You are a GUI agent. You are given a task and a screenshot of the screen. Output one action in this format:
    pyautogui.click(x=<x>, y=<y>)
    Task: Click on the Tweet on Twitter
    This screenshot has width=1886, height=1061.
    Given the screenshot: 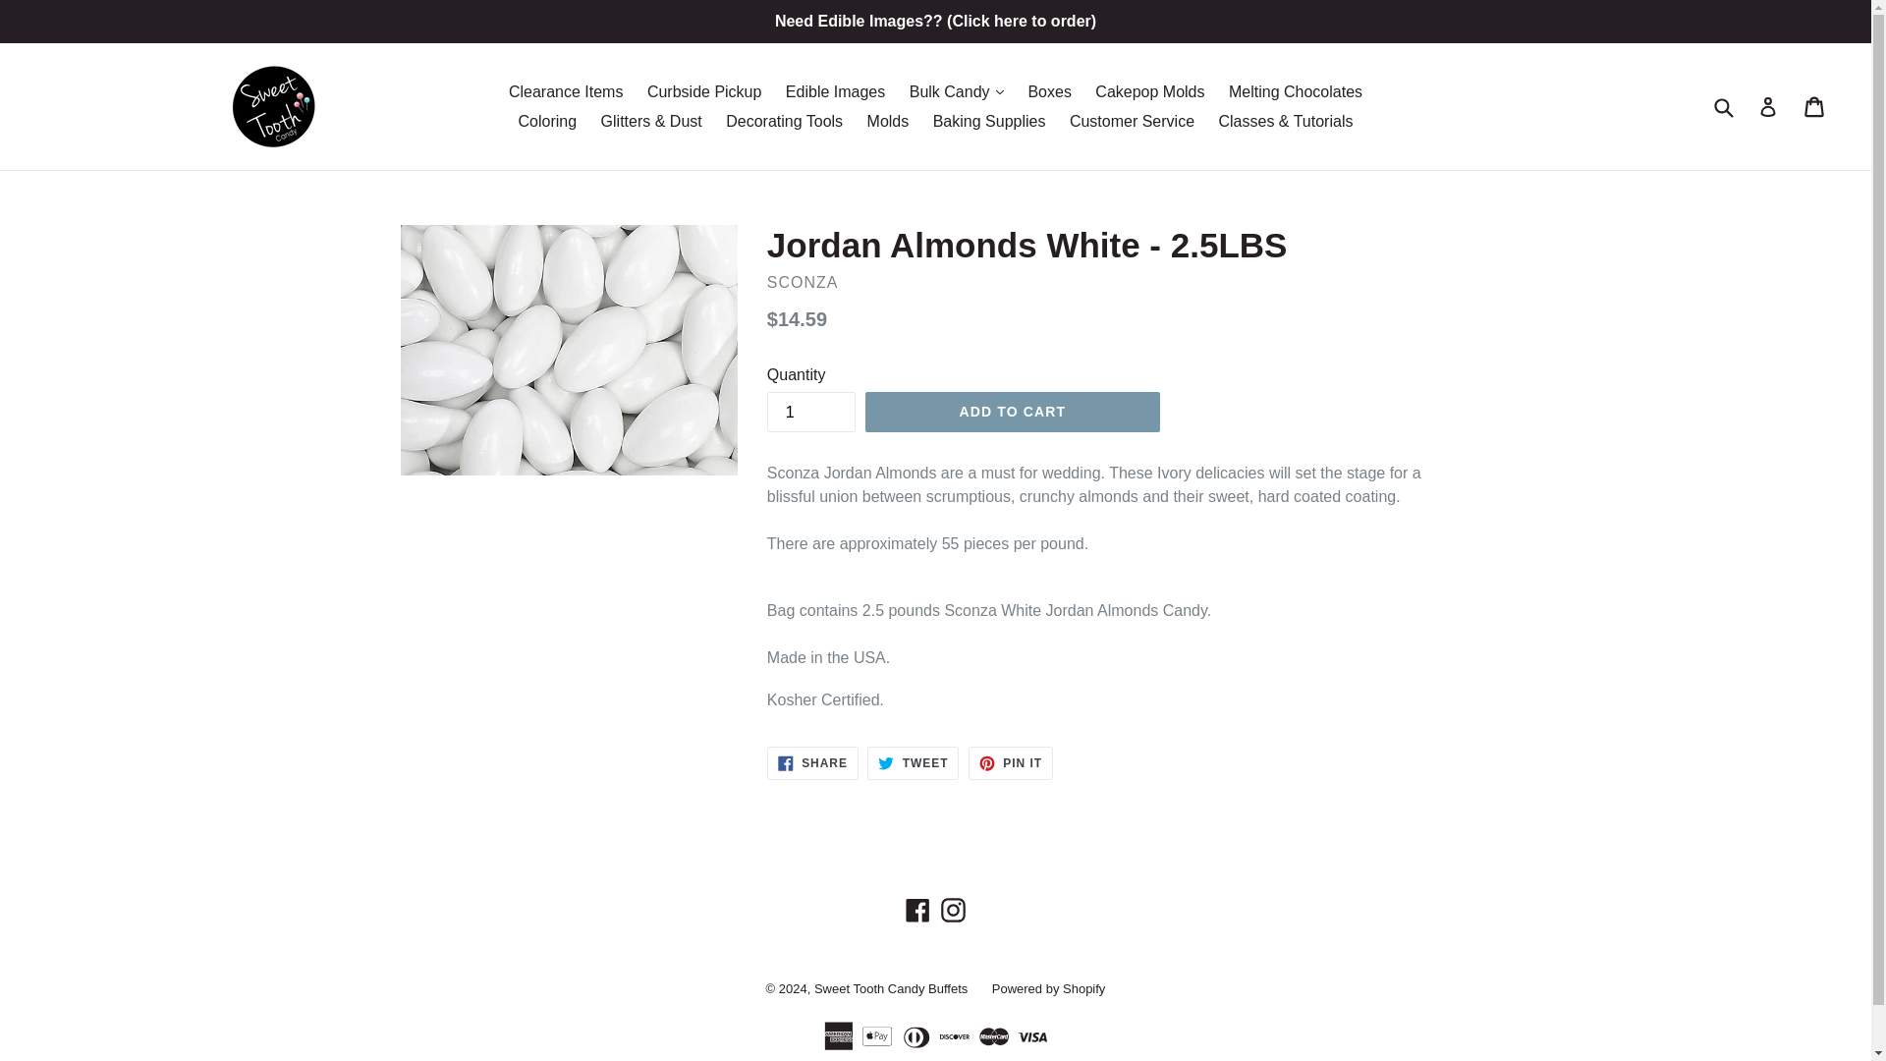 What is the action you would take?
    pyautogui.click(x=913, y=762)
    